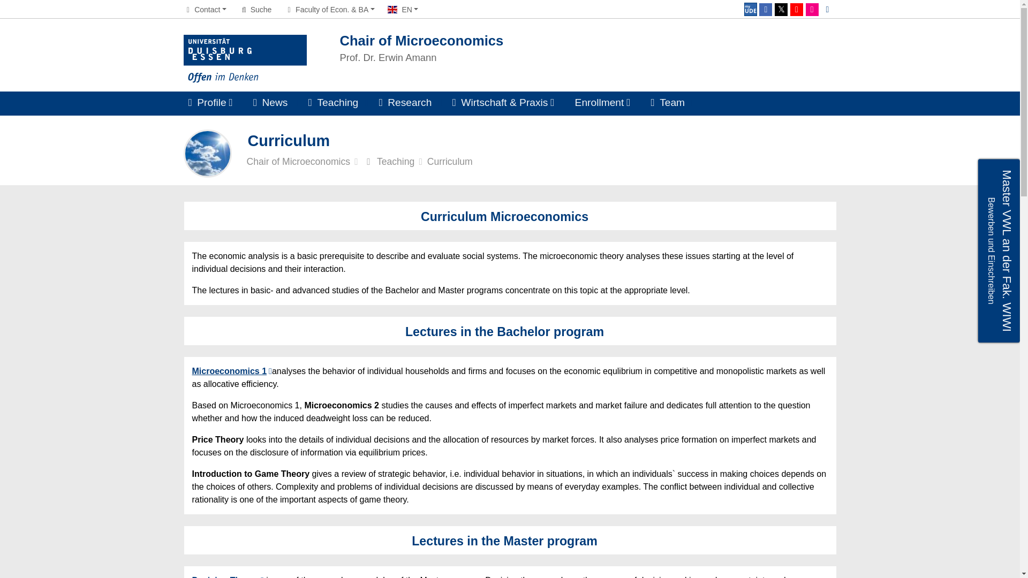  Describe the element at coordinates (403, 9) in the screenshot. I see `myUDE` at that location.